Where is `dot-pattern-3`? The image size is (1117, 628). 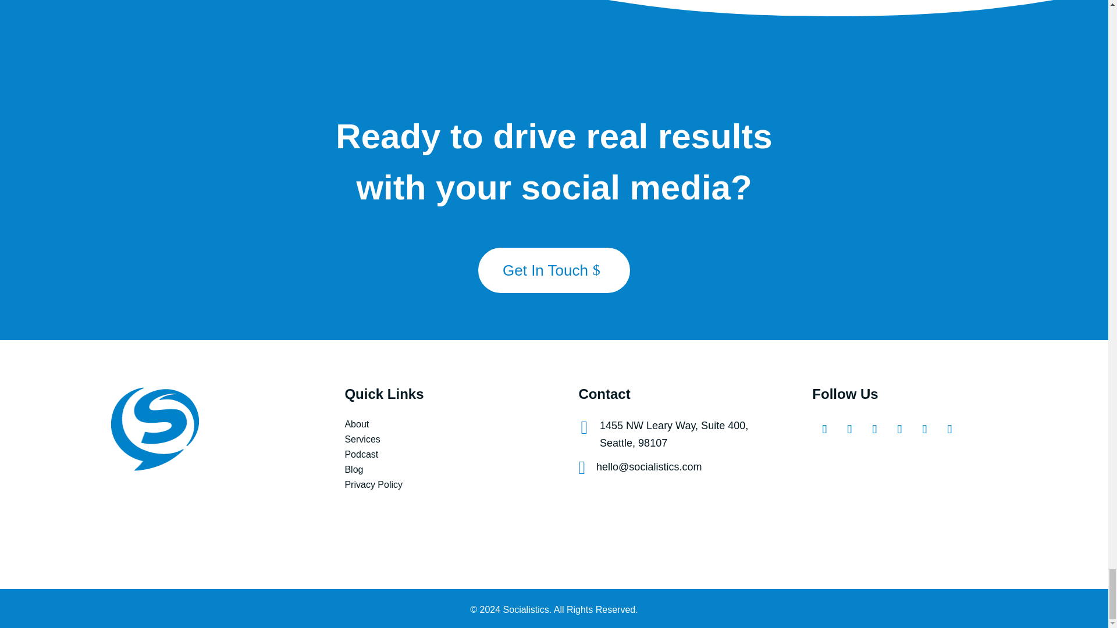
dot-pattern-3 is located at coordinates (1070, 288).